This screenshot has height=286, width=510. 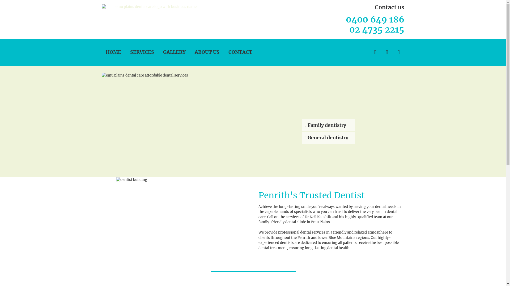 I want to click on SERVICES, so click(x=142, y=52).